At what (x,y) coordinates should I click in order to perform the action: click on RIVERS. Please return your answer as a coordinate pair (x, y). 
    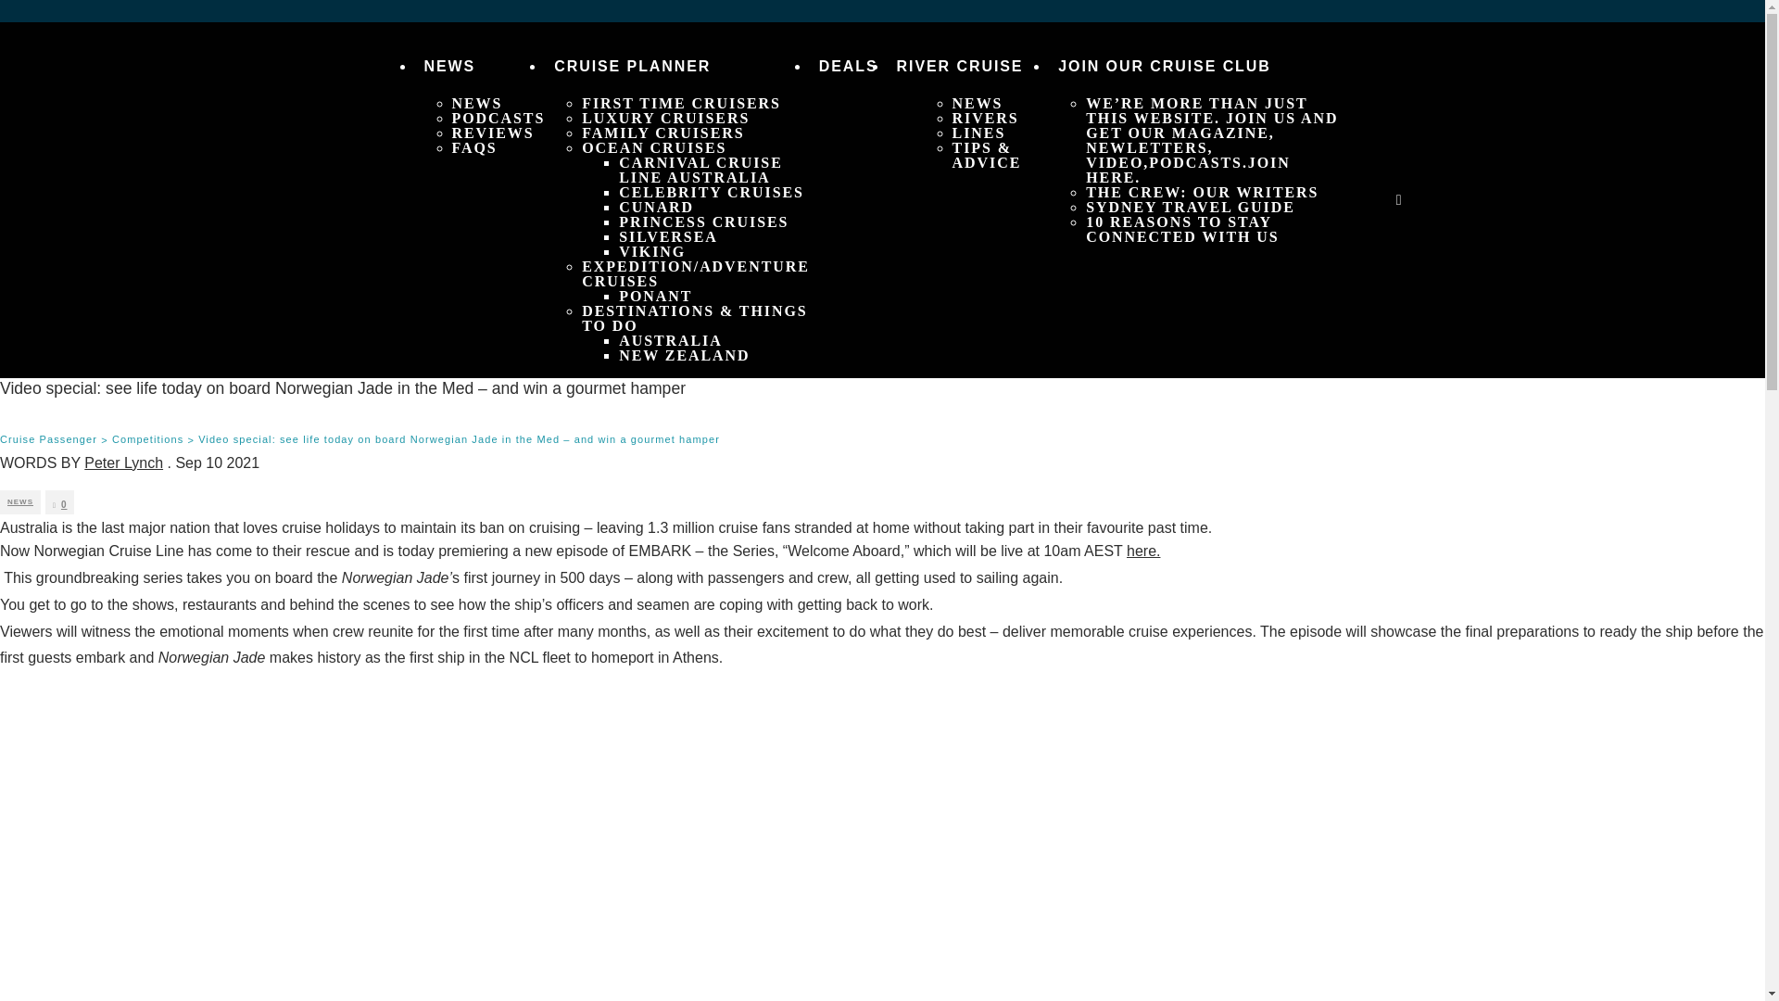
    Looking at the image, I should click on (986, 118).